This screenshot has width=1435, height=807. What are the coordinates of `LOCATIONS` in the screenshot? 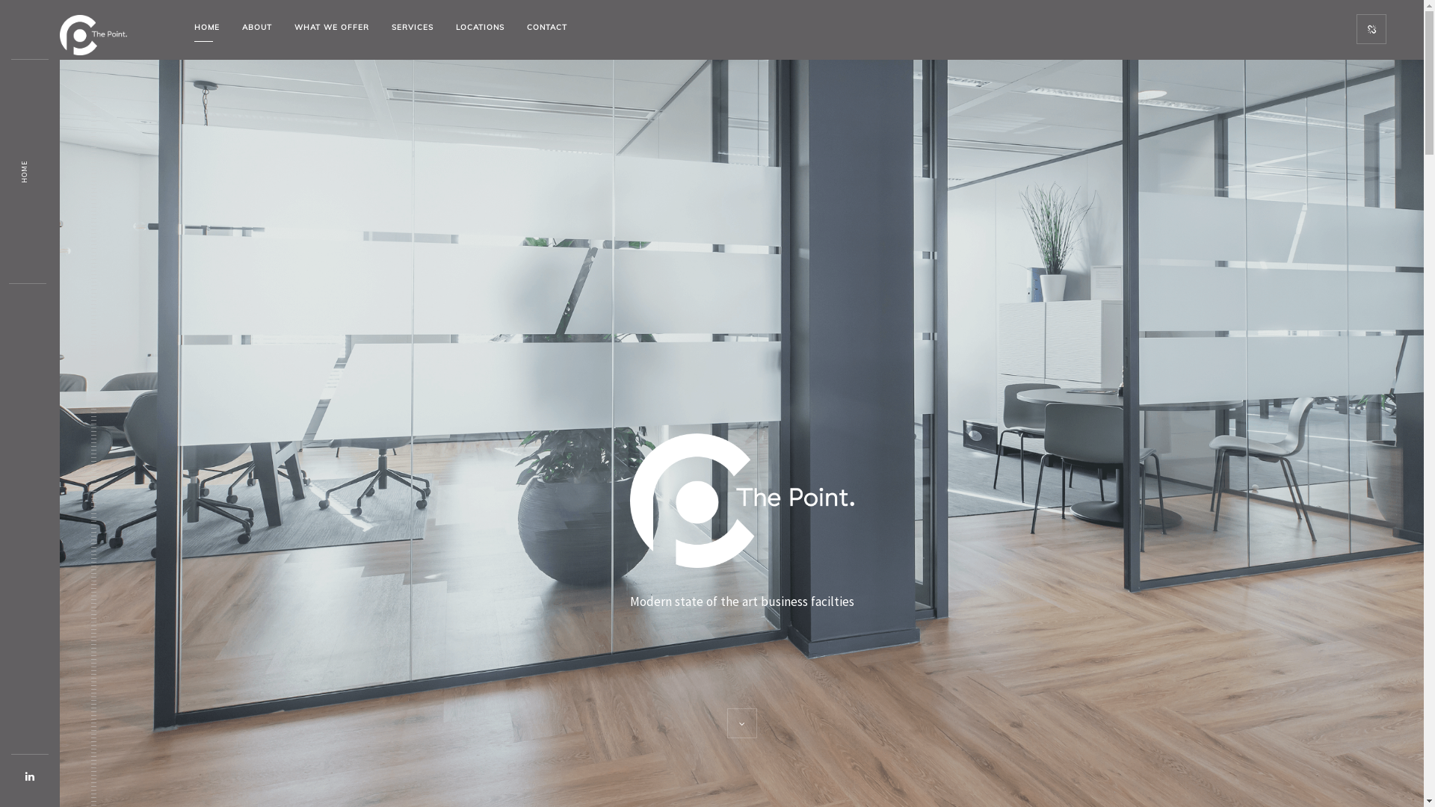 It's located at (480, 28).